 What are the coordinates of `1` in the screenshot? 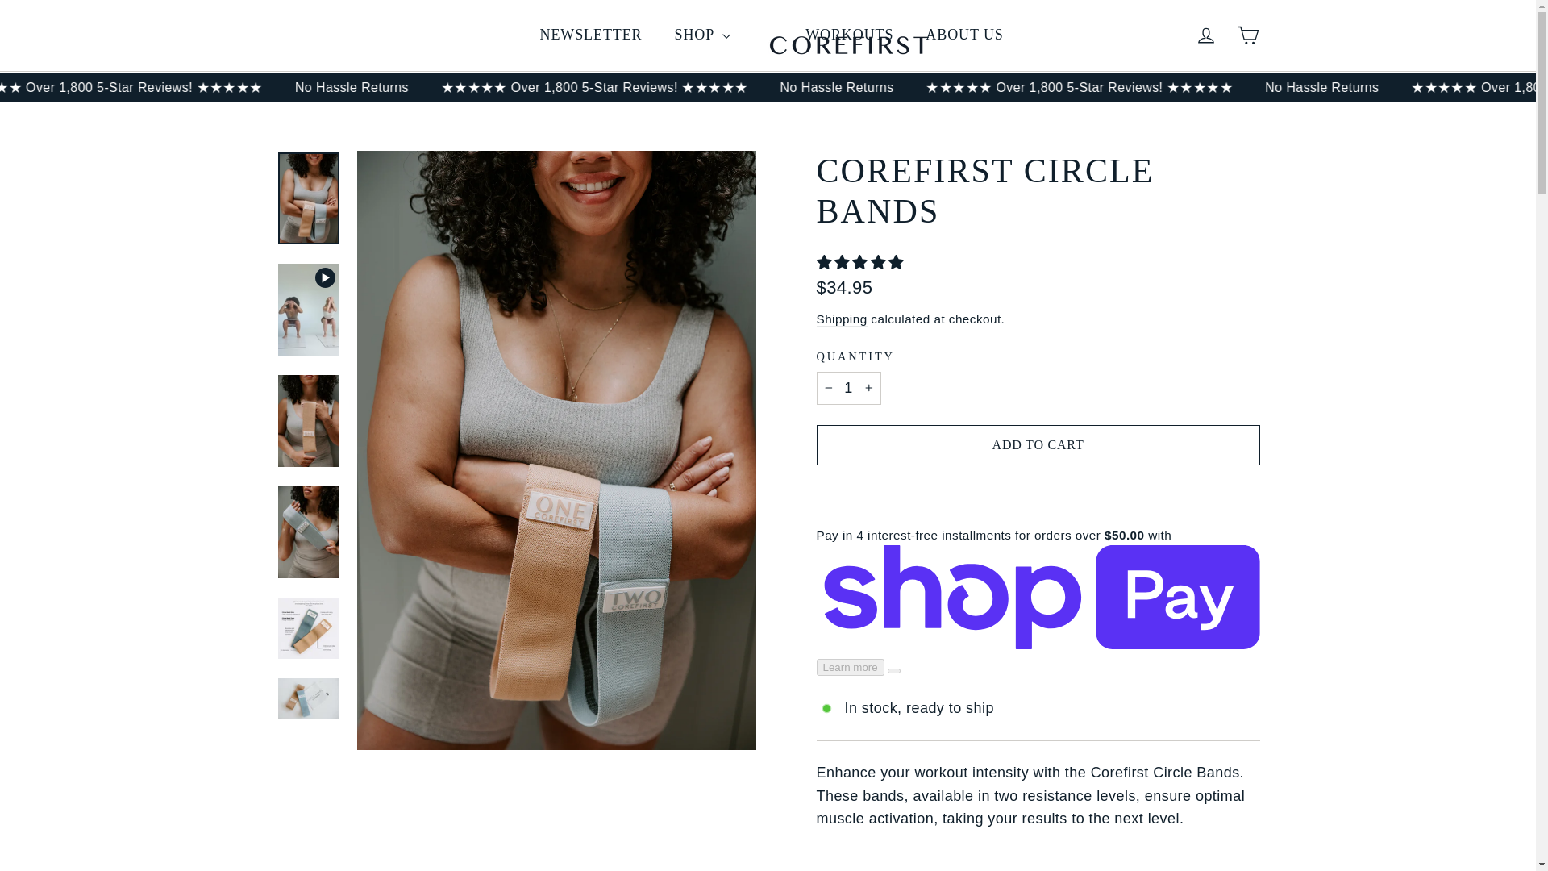 It's located at (592, 35).